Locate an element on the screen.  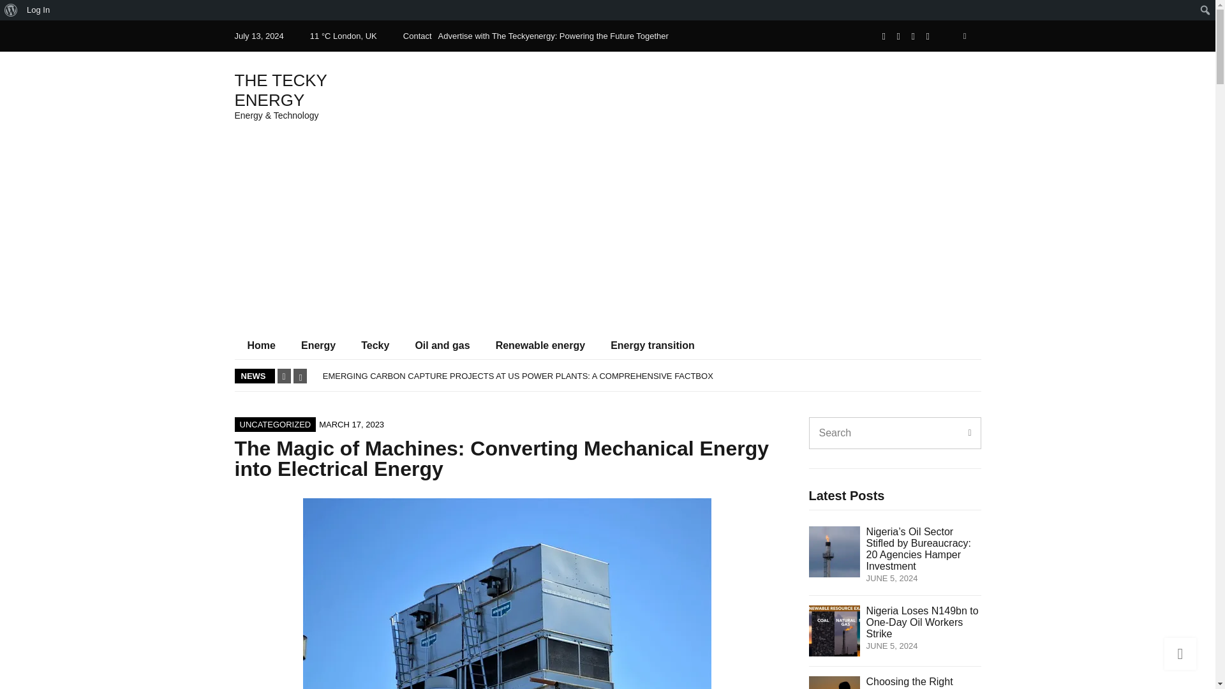
Energy is located at coordinates (318, 345).